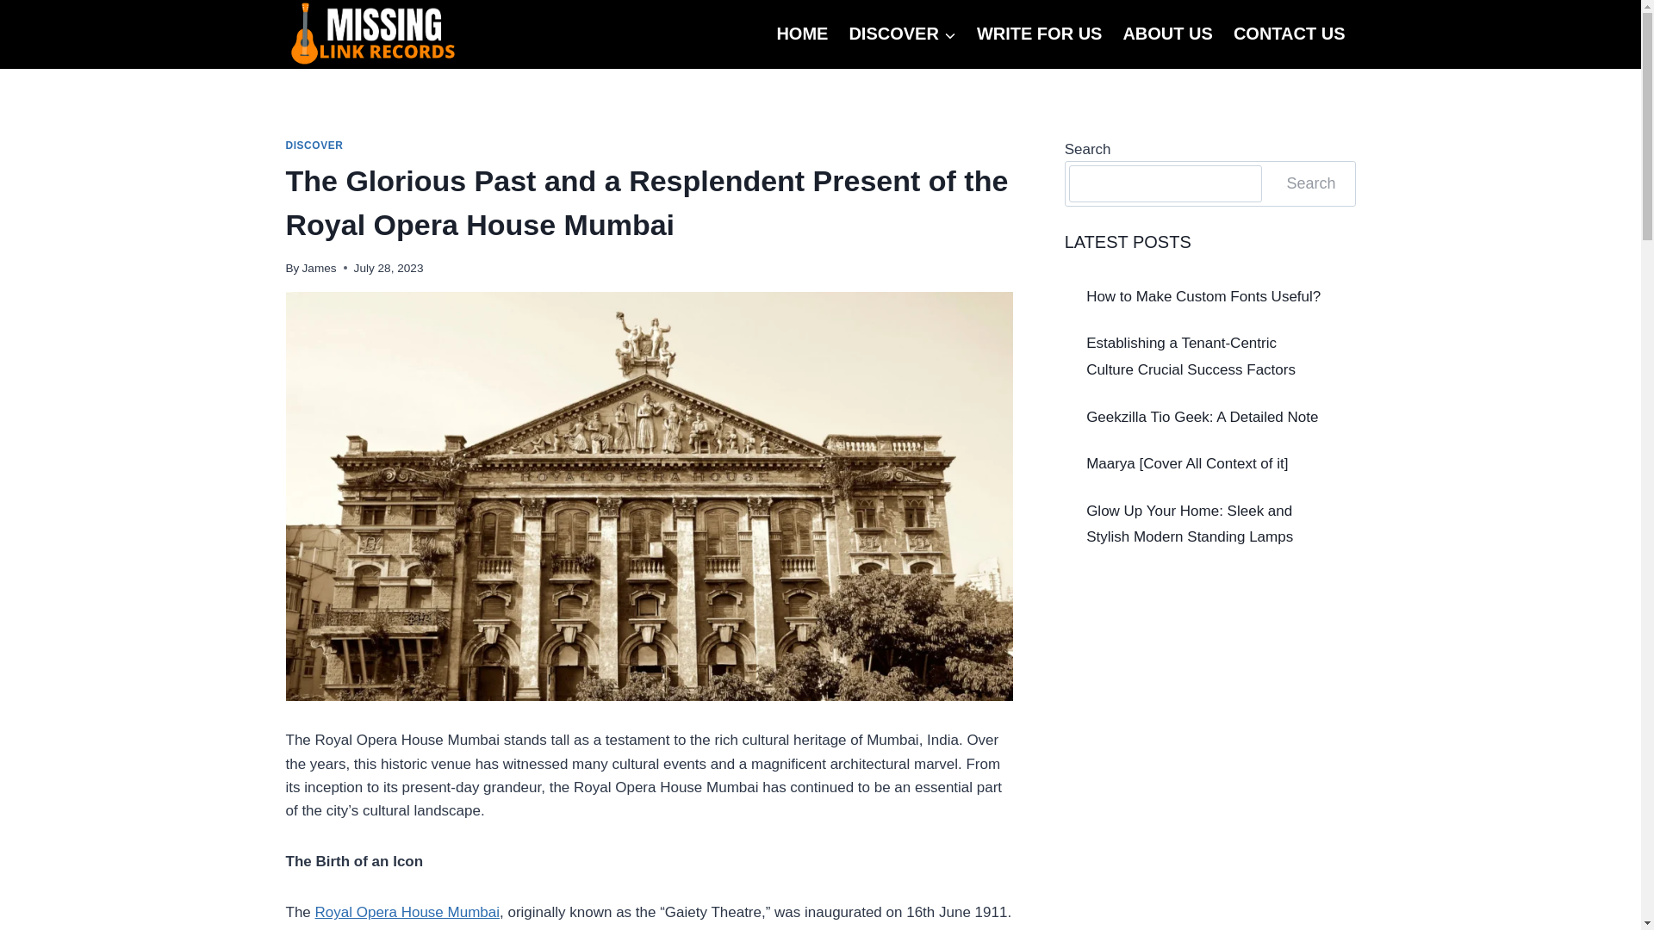 The image size is (1654, 930). What do you see at coordinates (320, 267) in the screenshot?
I see `James` at bounding box center [320, 267].